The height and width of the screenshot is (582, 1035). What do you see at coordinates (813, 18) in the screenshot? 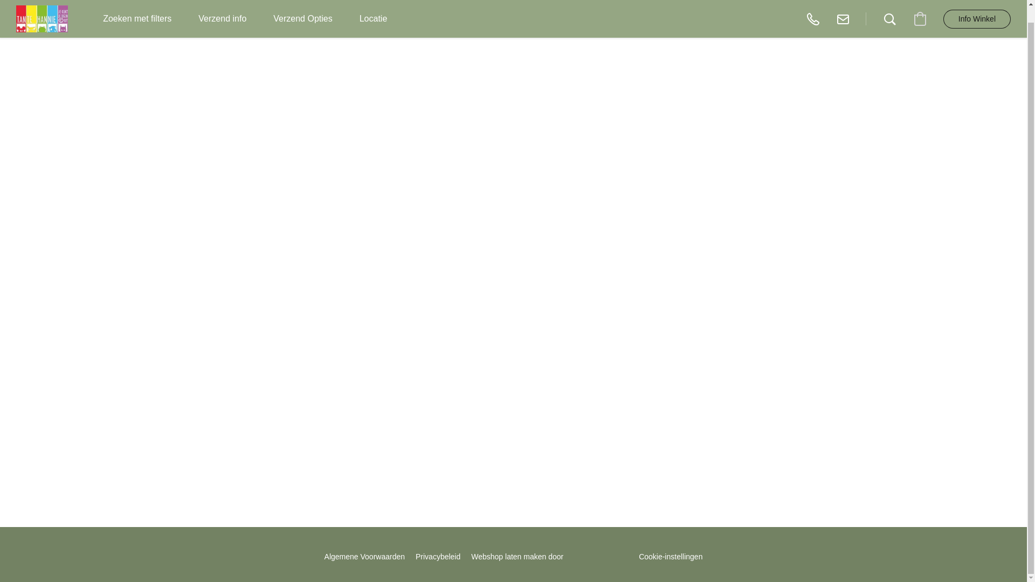
I see `0031633049119` at bounding box center [813, 18].